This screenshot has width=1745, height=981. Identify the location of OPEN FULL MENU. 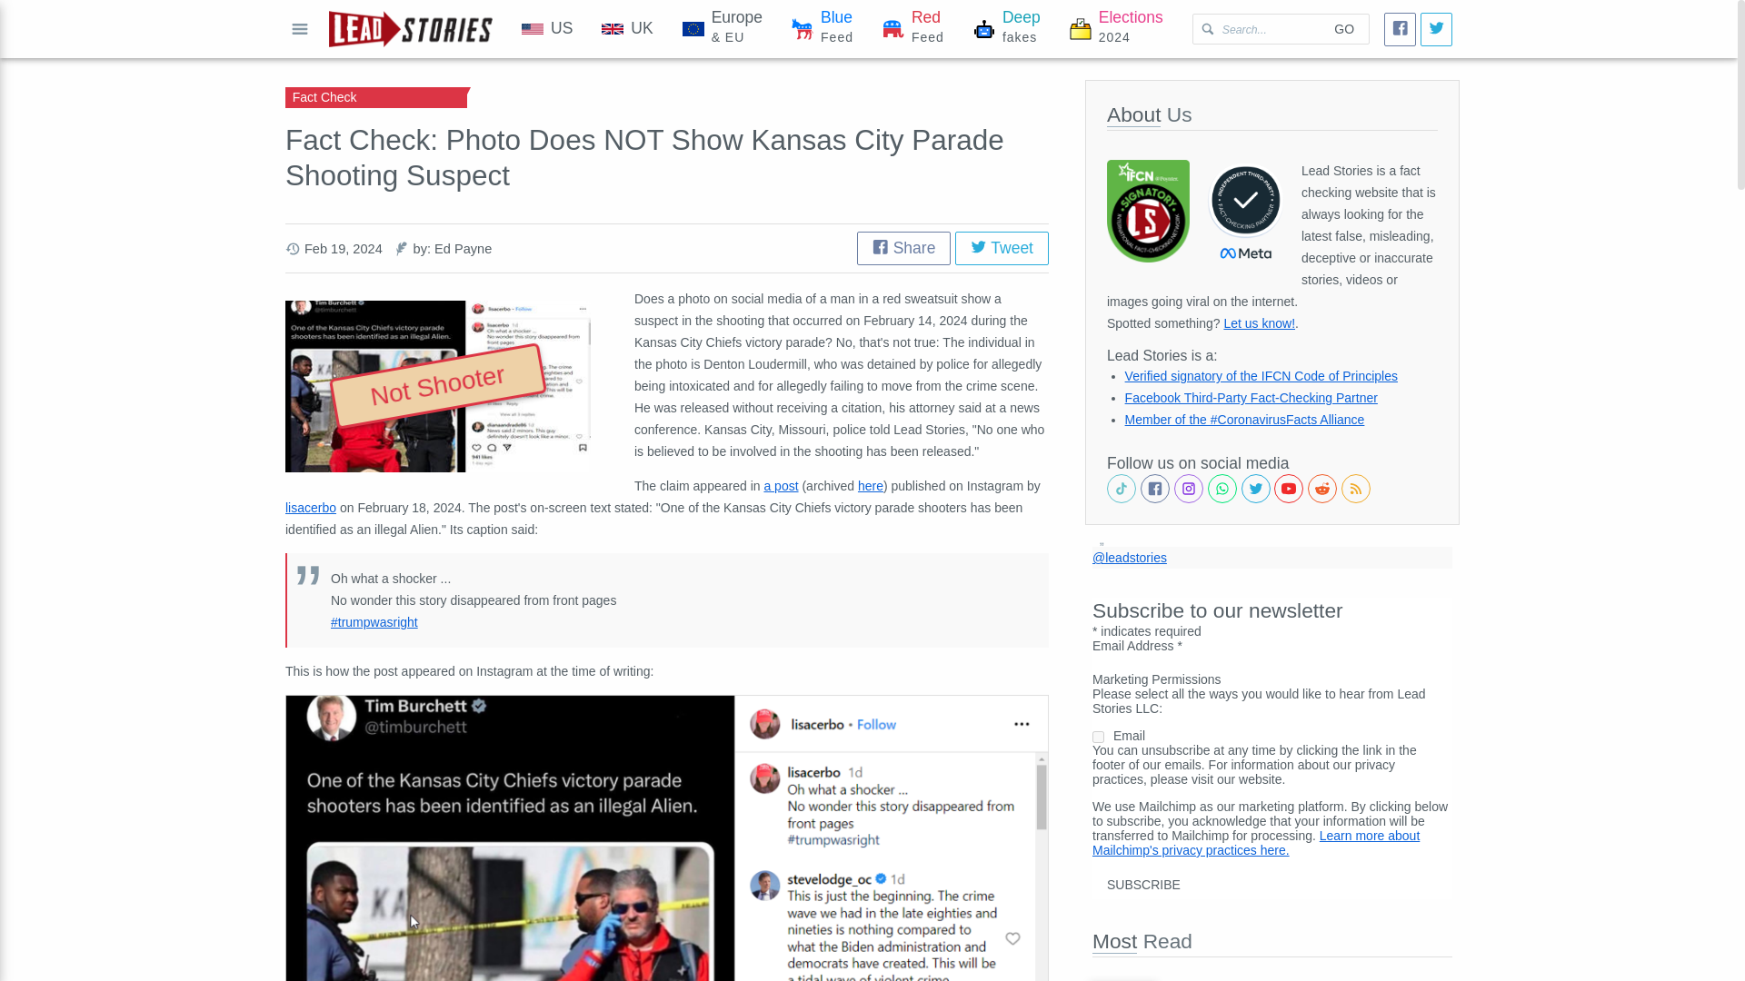
(912, 29).